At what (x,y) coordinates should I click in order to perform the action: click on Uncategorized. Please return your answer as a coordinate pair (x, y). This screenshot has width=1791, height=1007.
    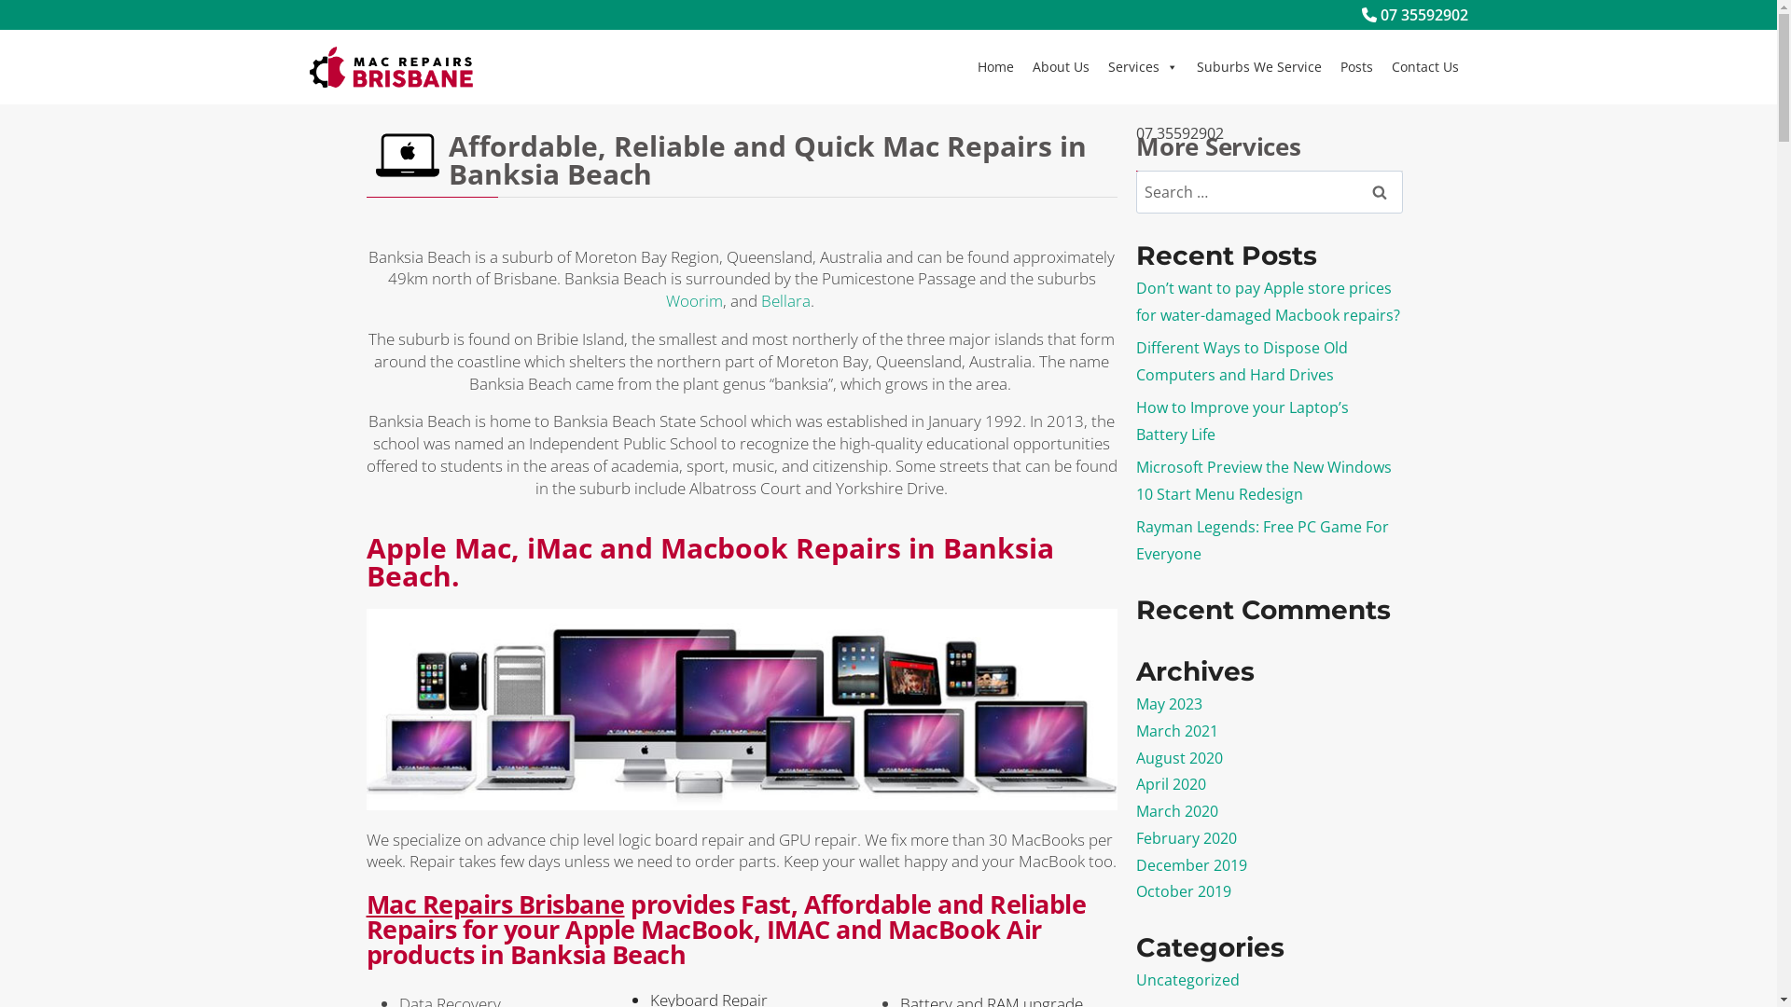
    Looking at the image, I should click on (1188, 980).